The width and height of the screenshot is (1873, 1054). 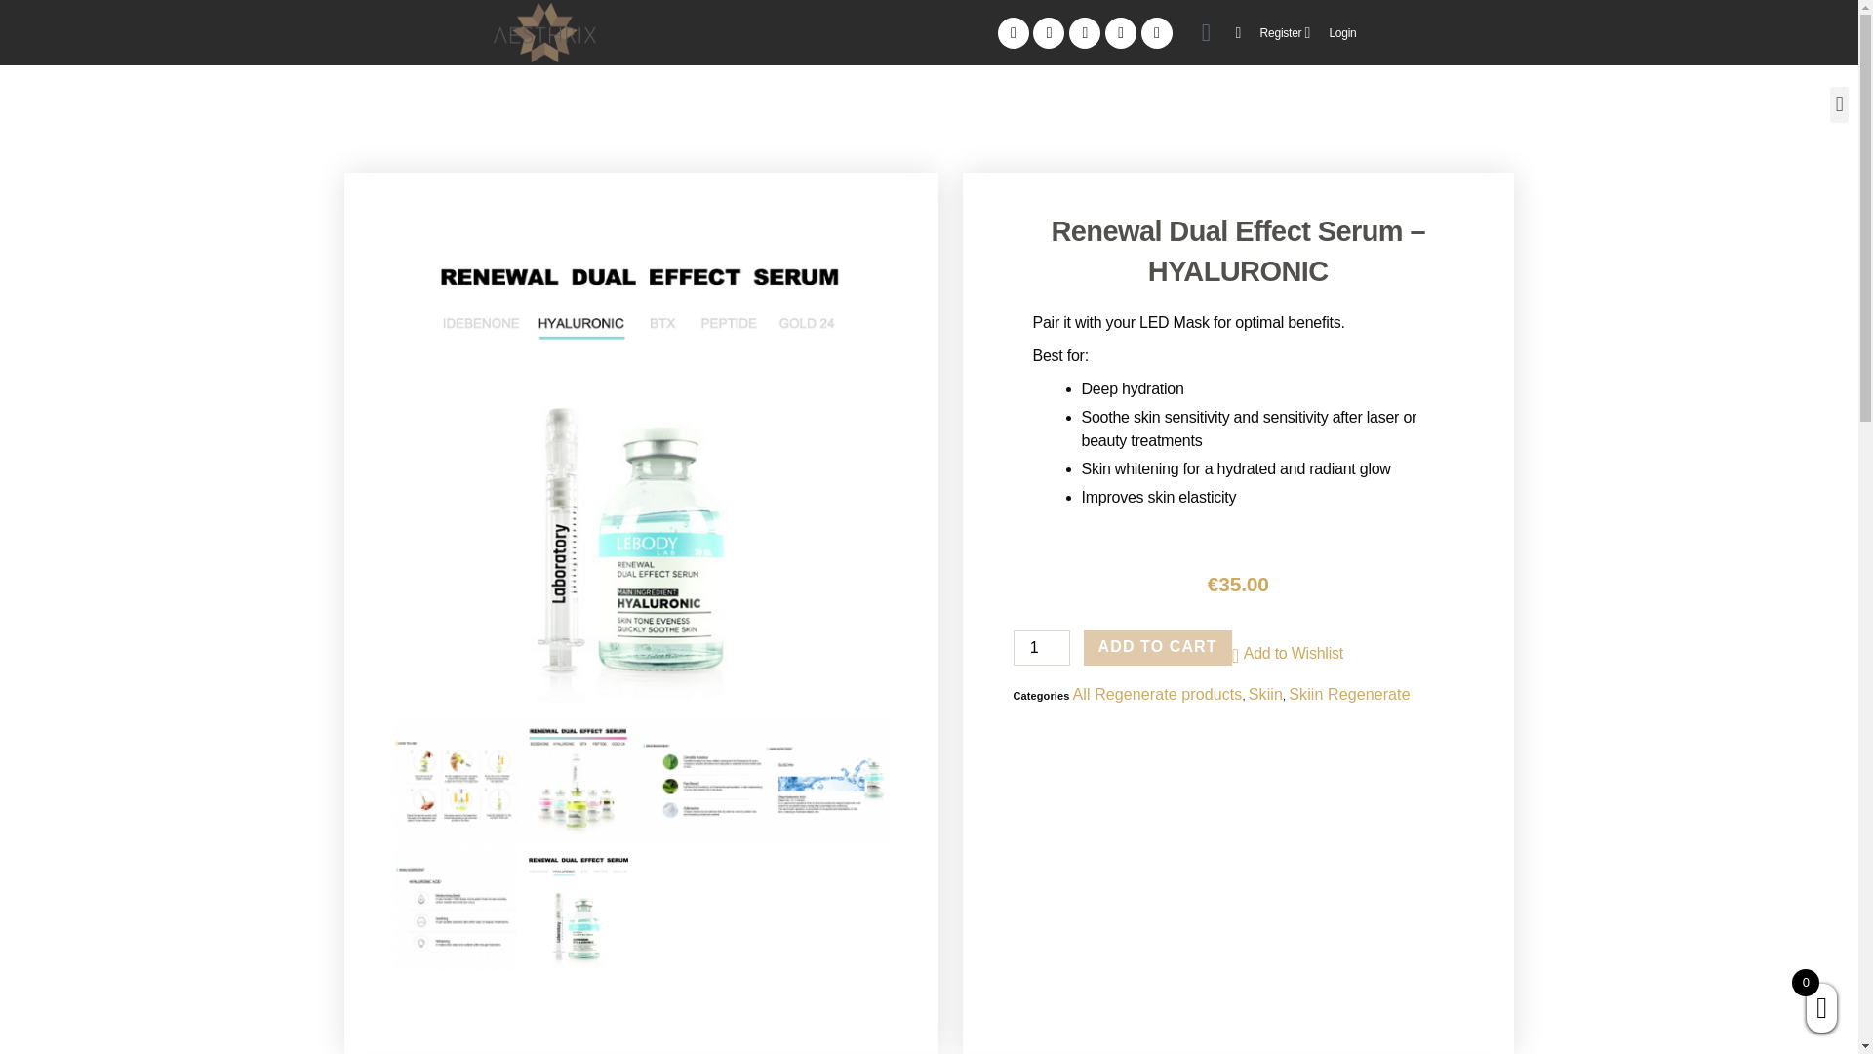 What do you see at coordinates (1268, 31) in the screenshot?
I see `Register` at bounding box center [1268, 31].